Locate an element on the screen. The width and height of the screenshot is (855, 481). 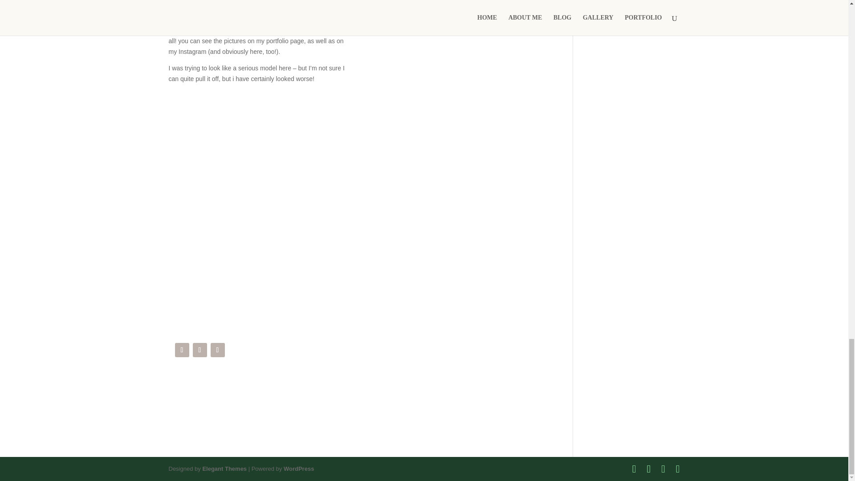
Follow on Pinterest is located at coordinates (217, 350).